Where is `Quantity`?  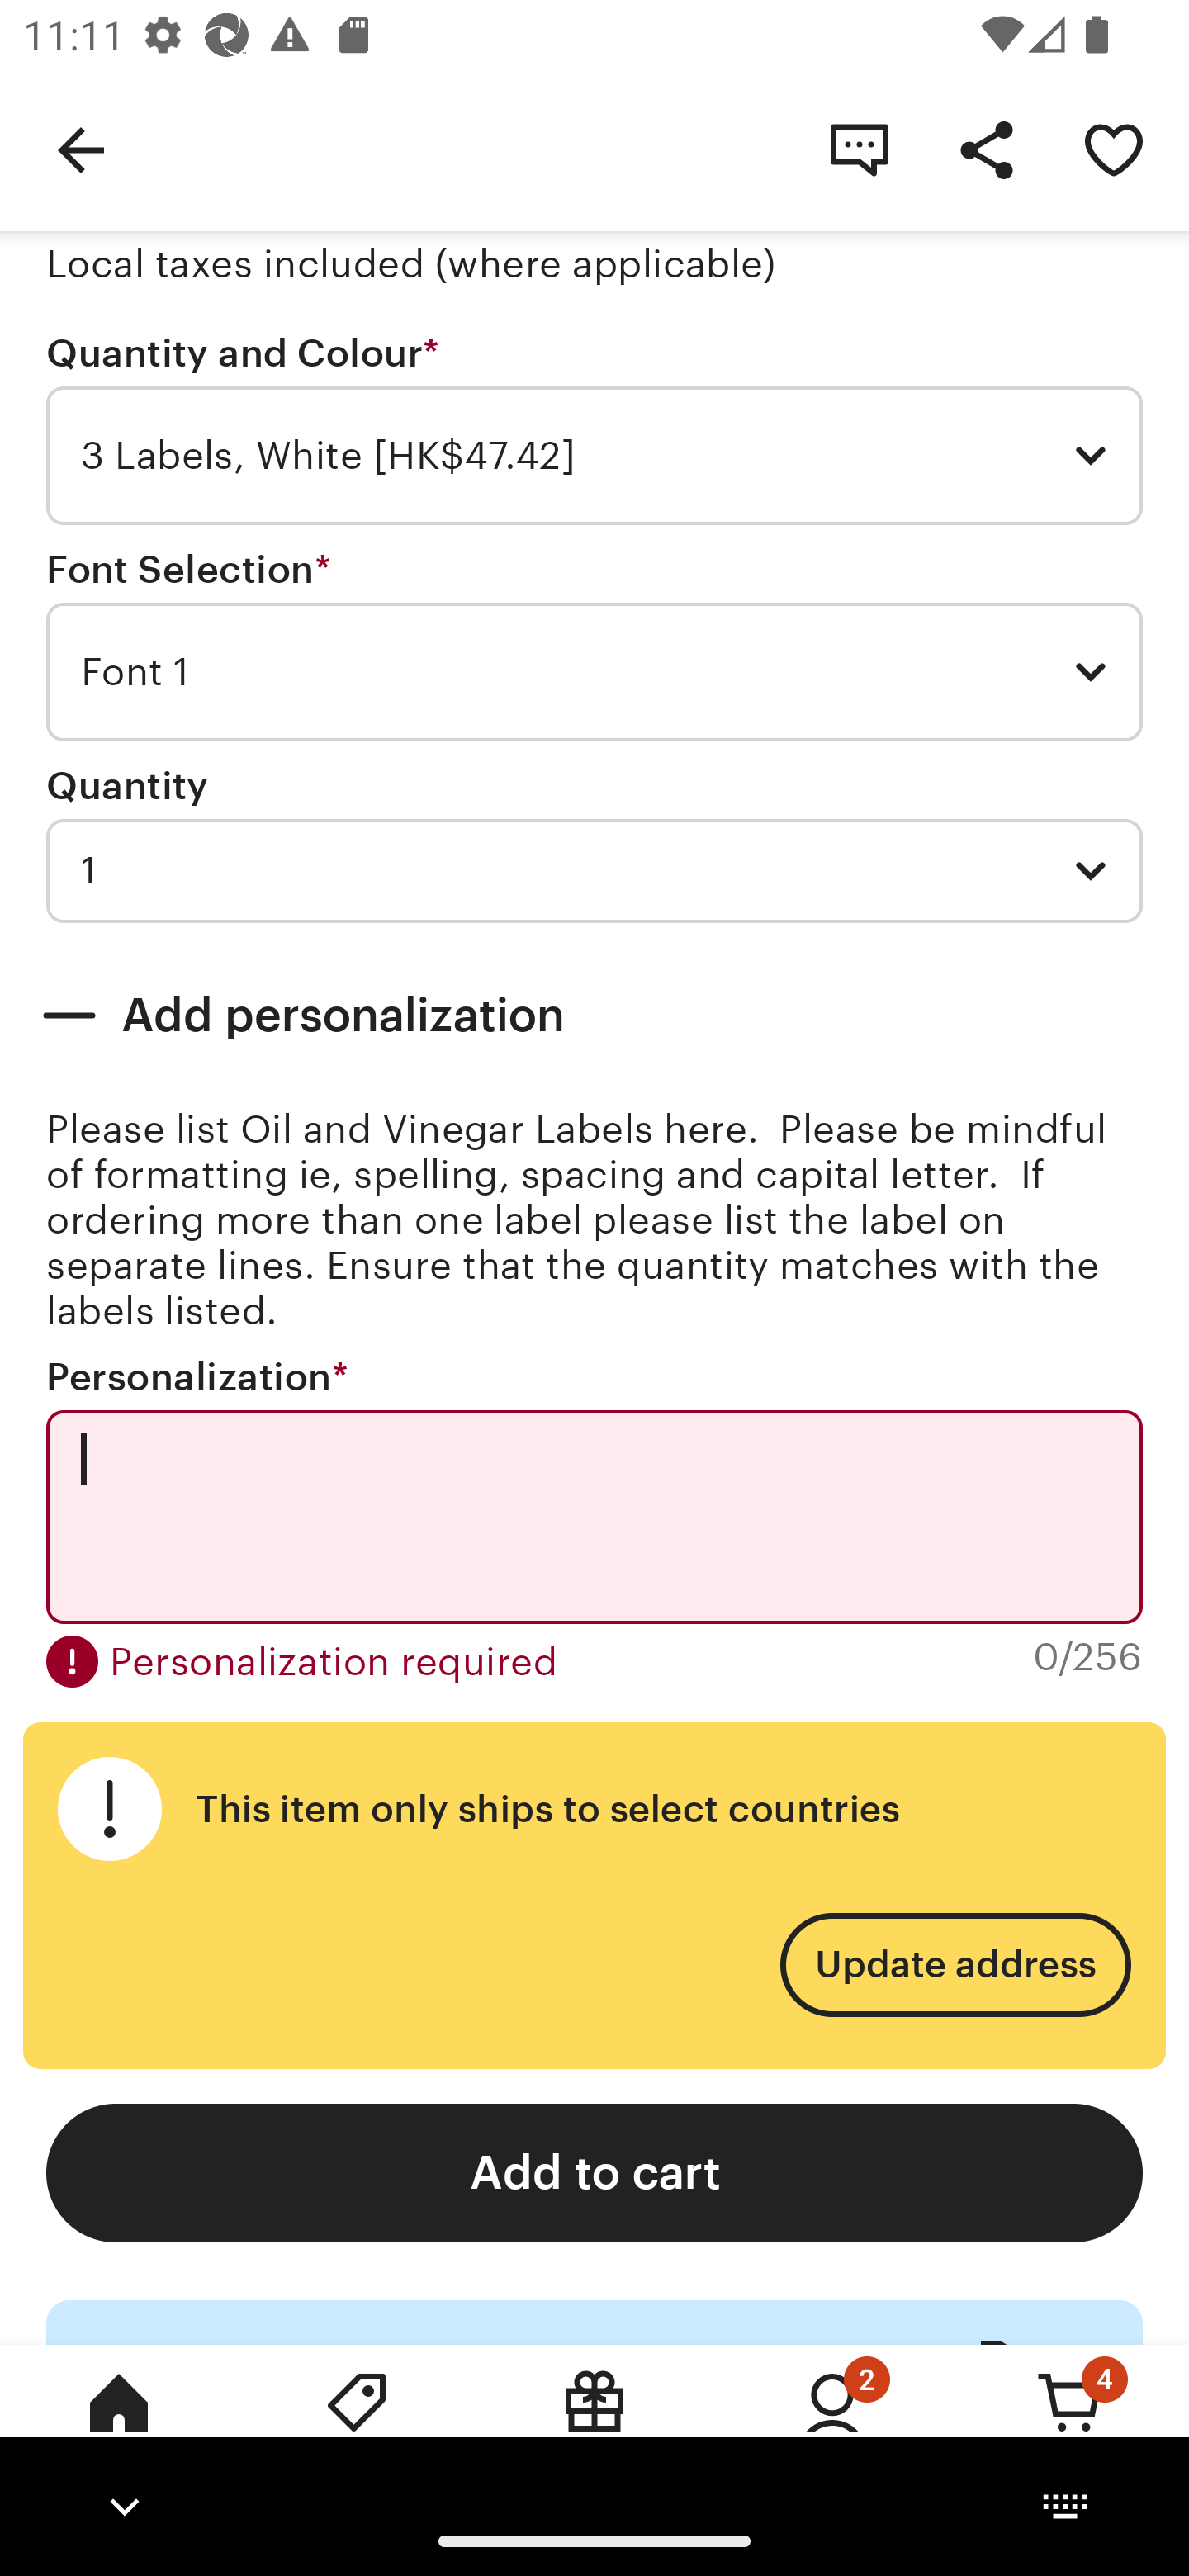 Quantity is located at coordinates (127, 785).